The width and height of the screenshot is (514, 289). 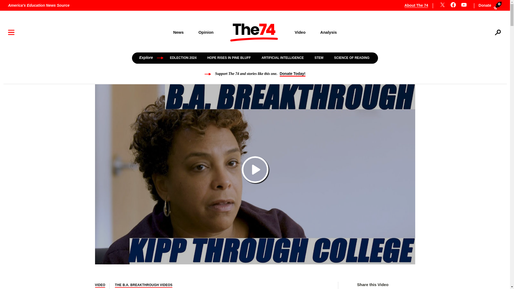 What do you see at coordinates (490, 49) in the screenshot?
I see `Submit` at bounding box center [490, 49].